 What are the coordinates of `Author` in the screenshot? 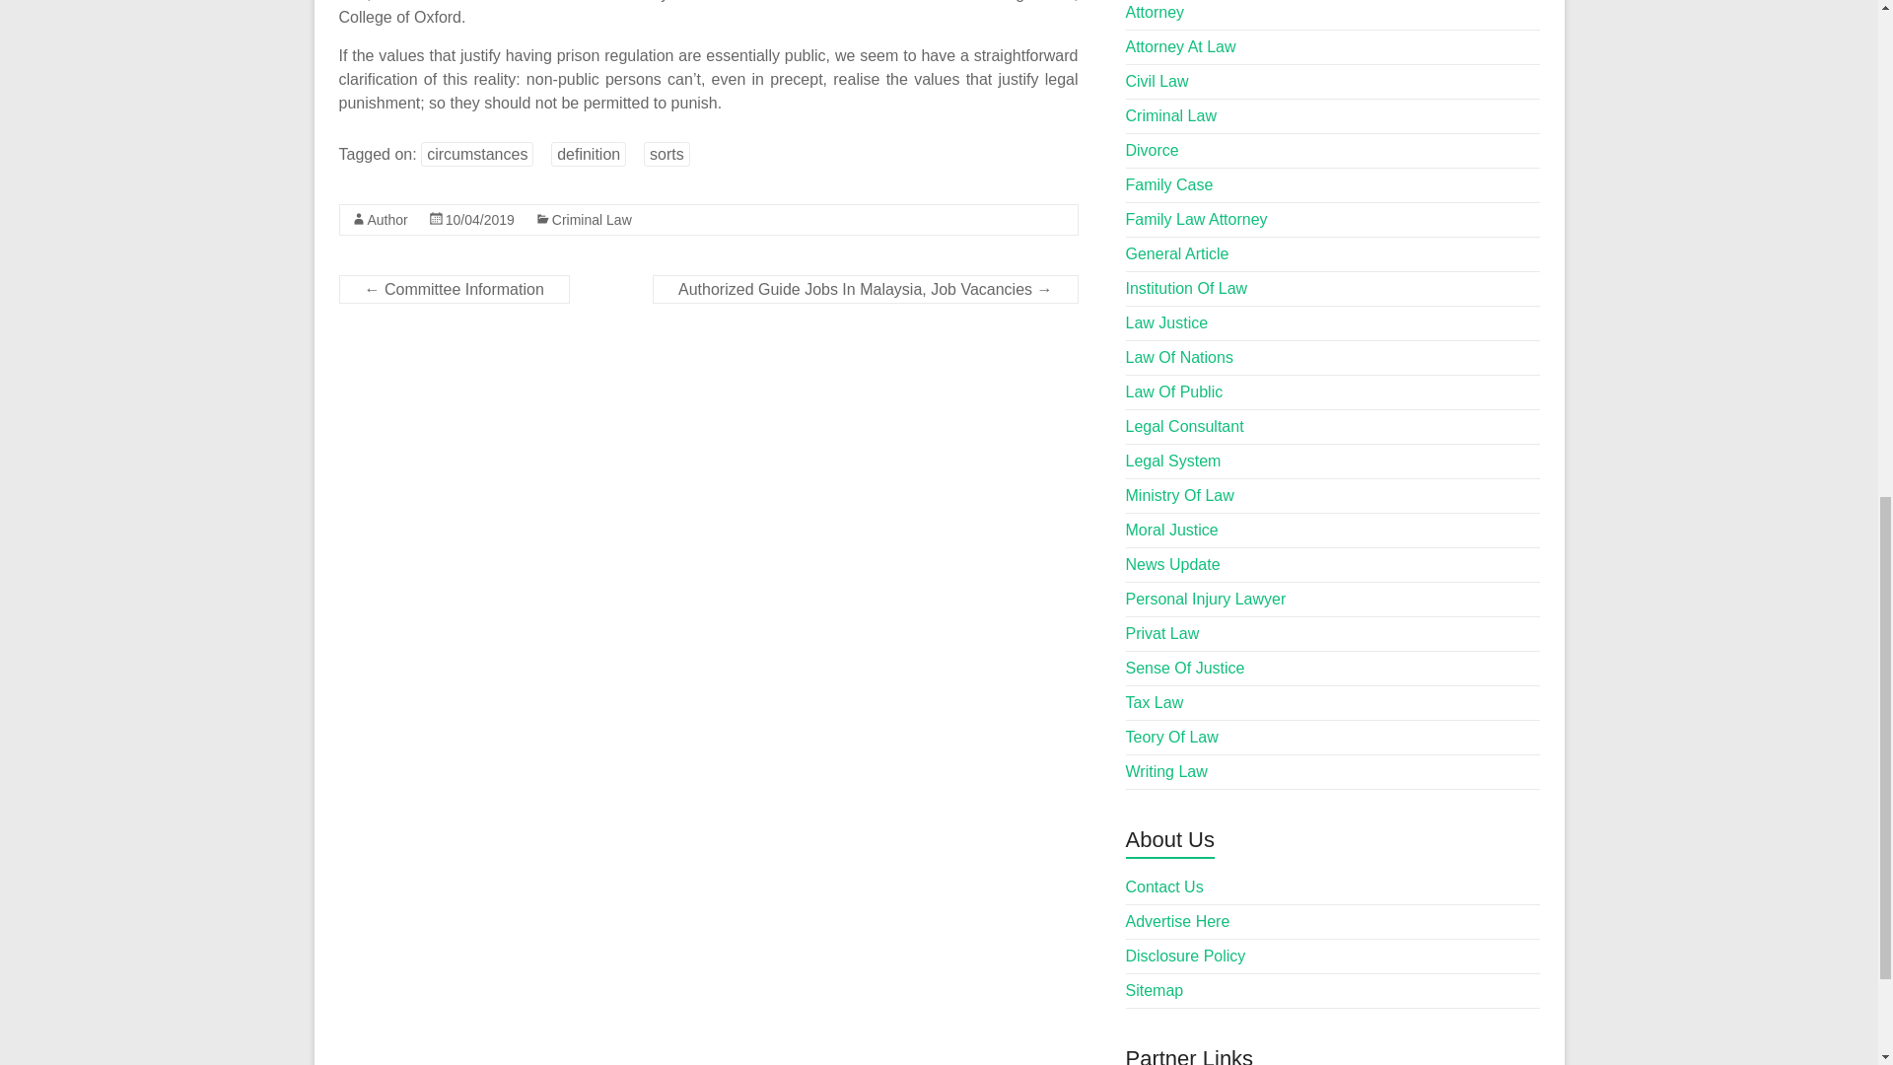 It's located at (386, 219).